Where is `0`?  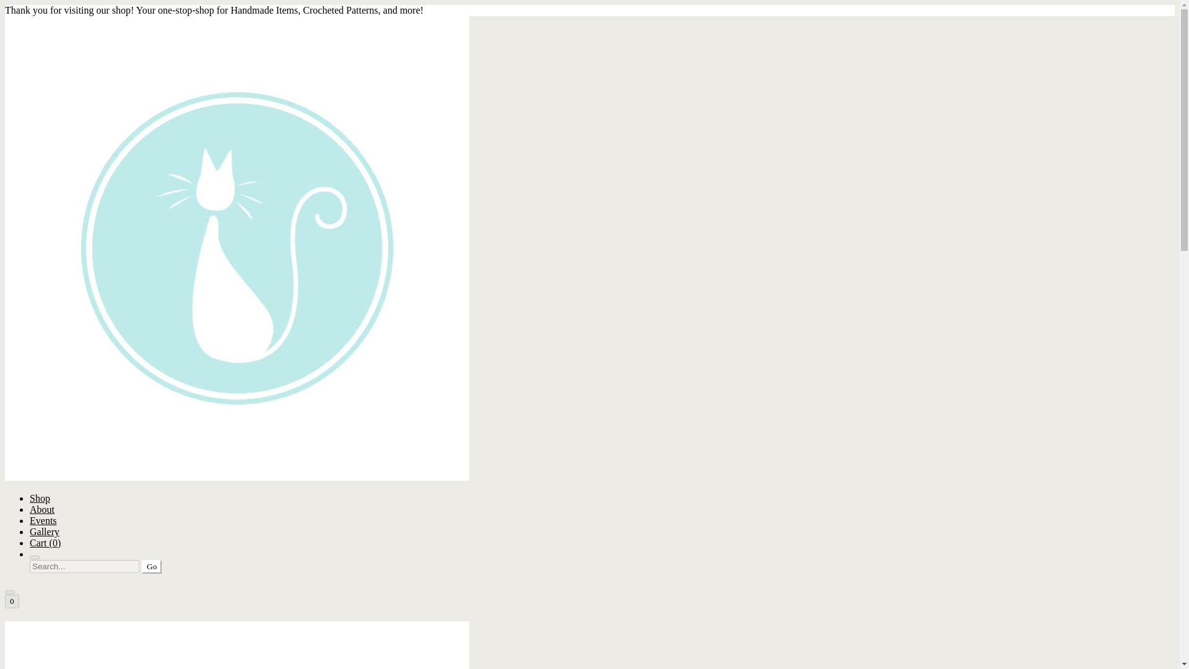 0 is located at coordinates (11, 601).